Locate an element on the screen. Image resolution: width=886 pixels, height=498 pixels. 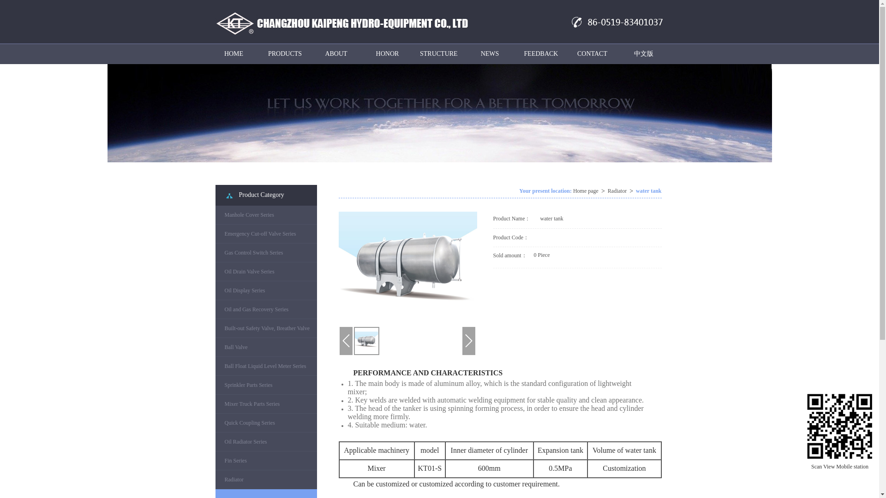
CONTACT is located at coordinates (592, 54).